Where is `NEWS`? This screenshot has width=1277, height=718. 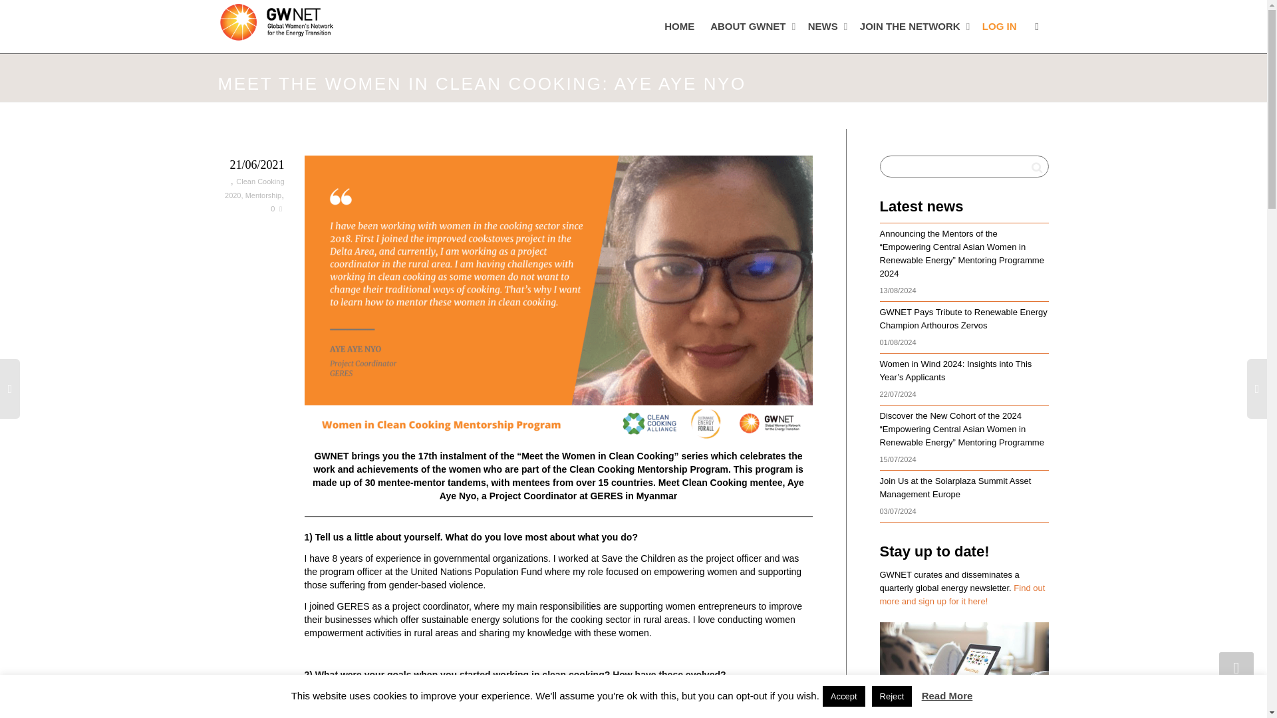 NEWS is located at coordinates (826, 27).